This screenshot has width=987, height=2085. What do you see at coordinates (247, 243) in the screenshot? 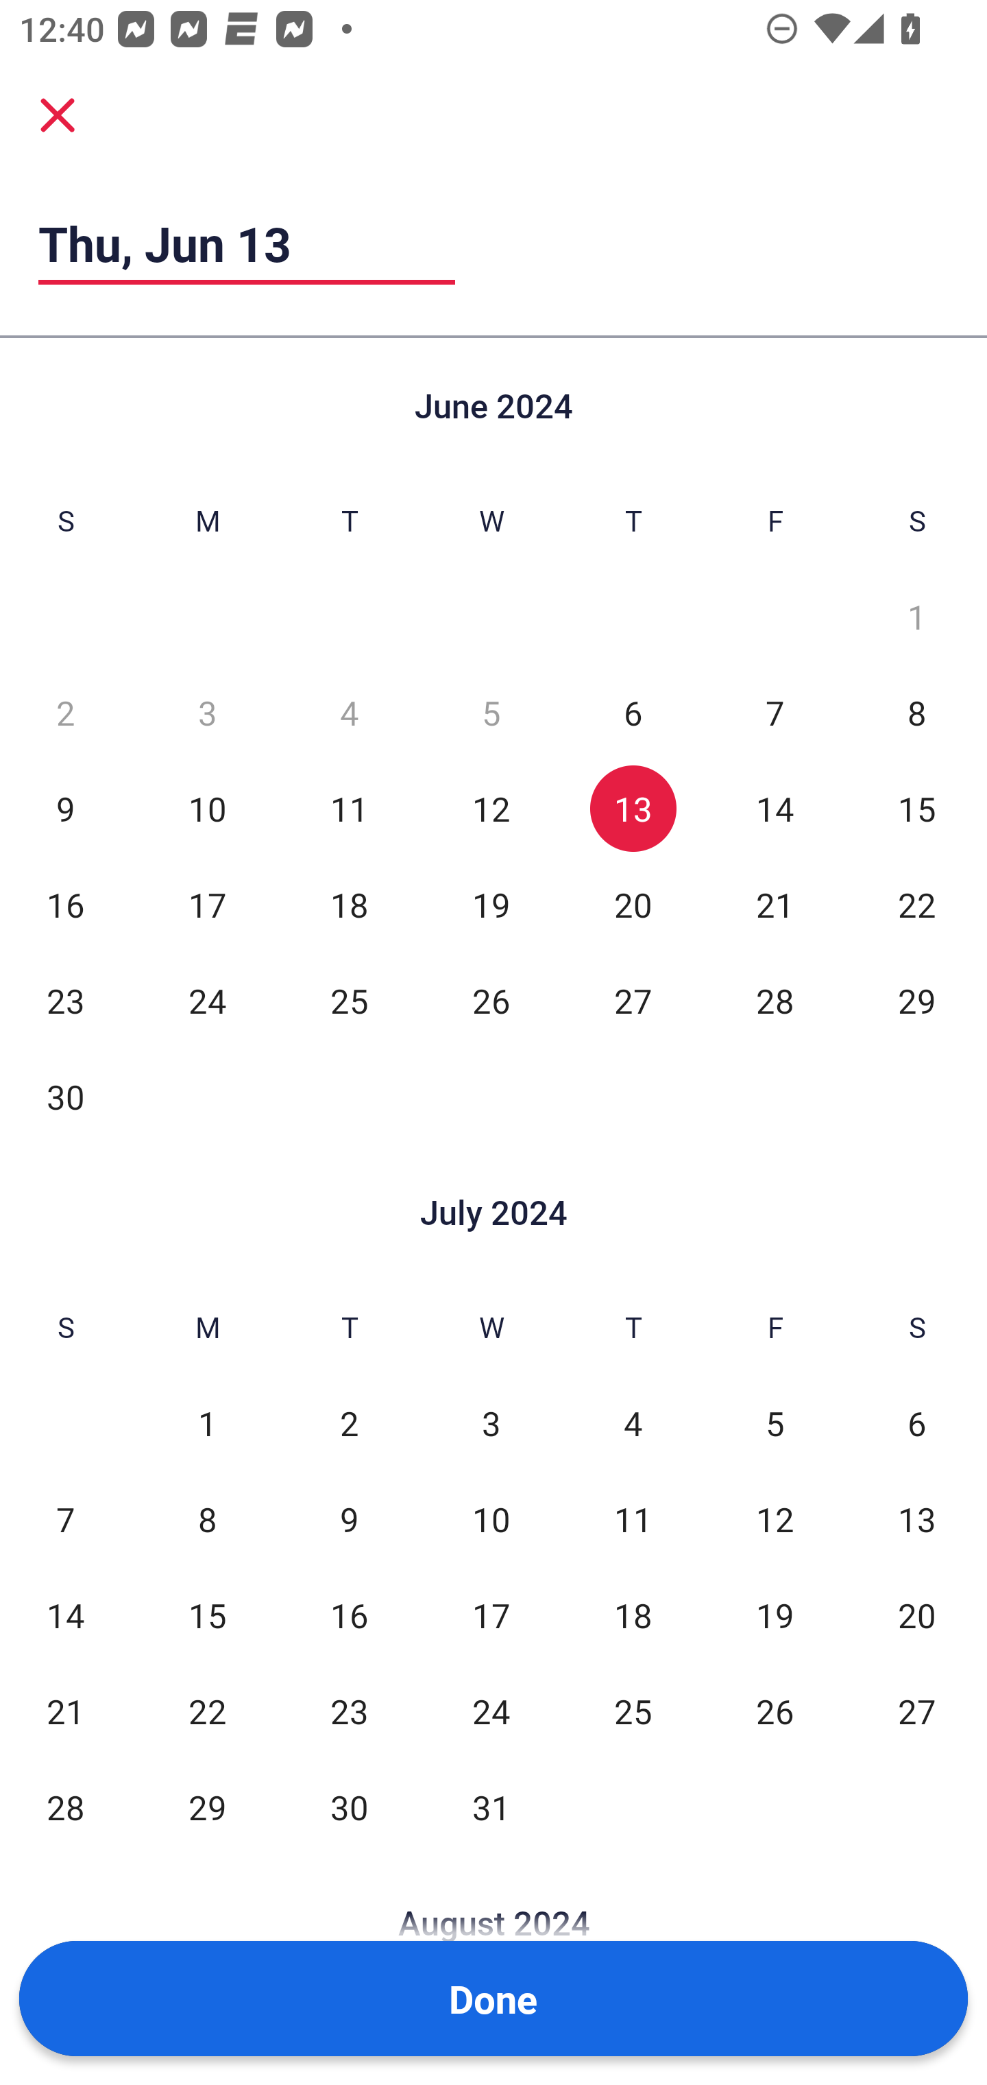
I see `Thu, Jun 13` at bounding box center [247, 243].